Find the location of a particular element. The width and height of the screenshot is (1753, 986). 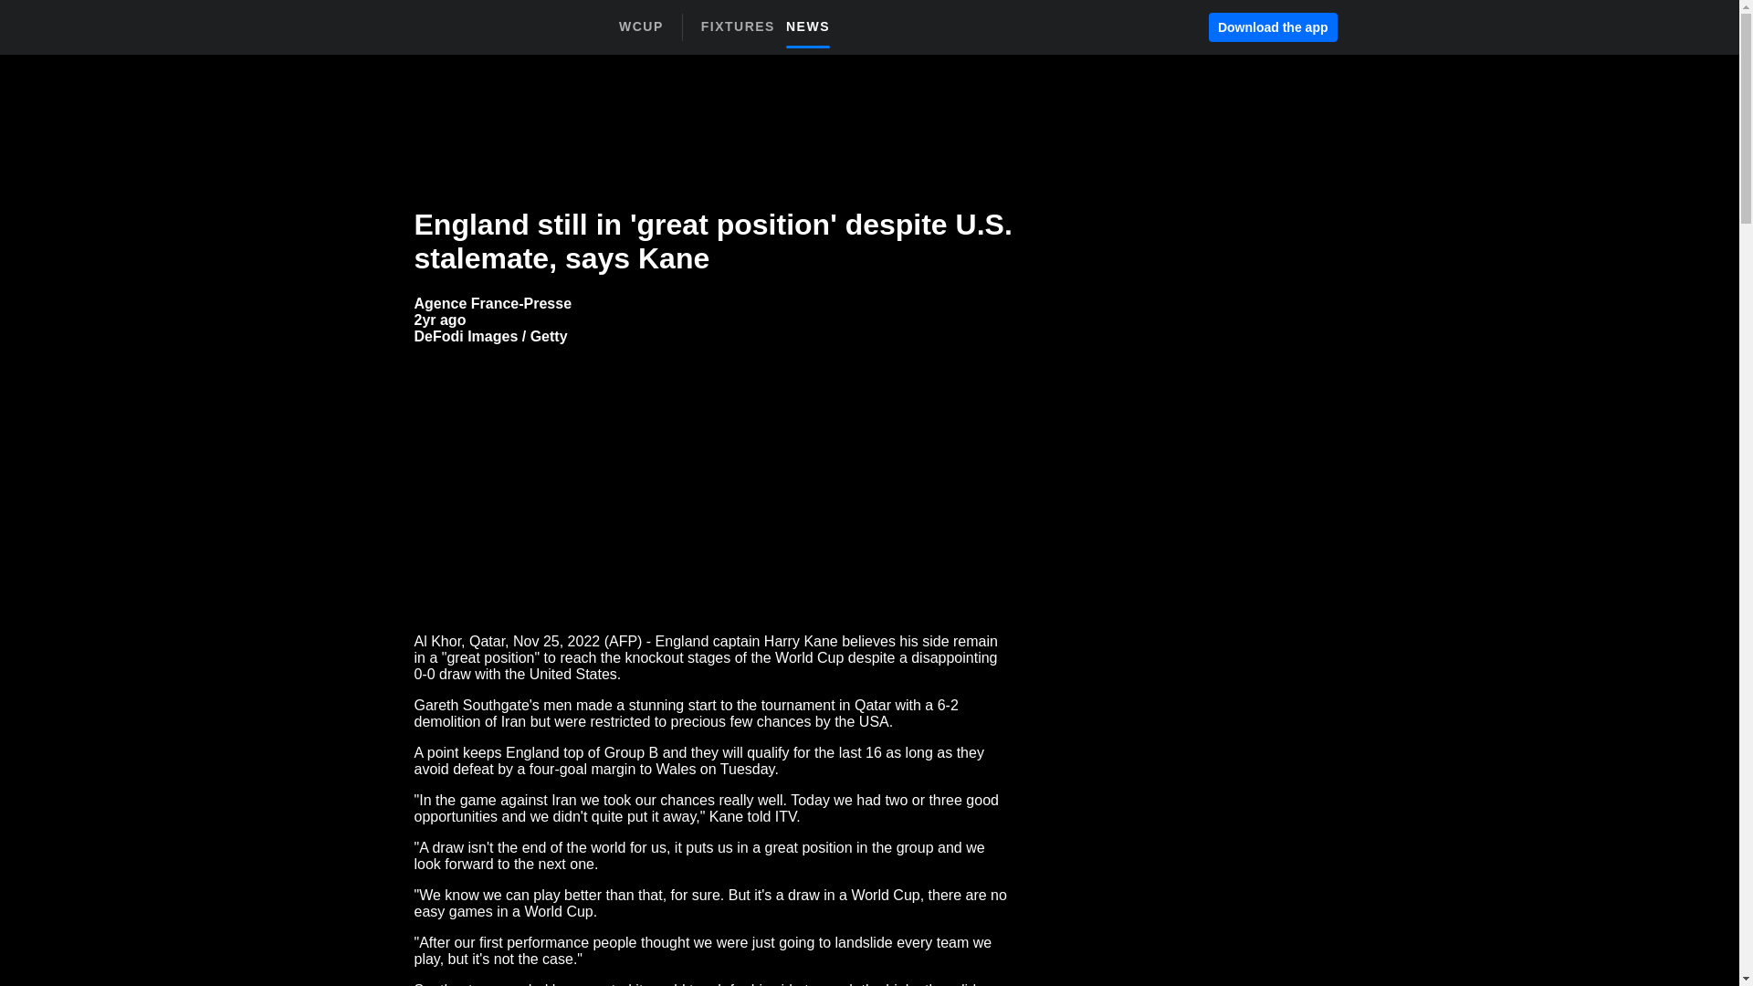

NEWS is located at coordinates (743, 26).